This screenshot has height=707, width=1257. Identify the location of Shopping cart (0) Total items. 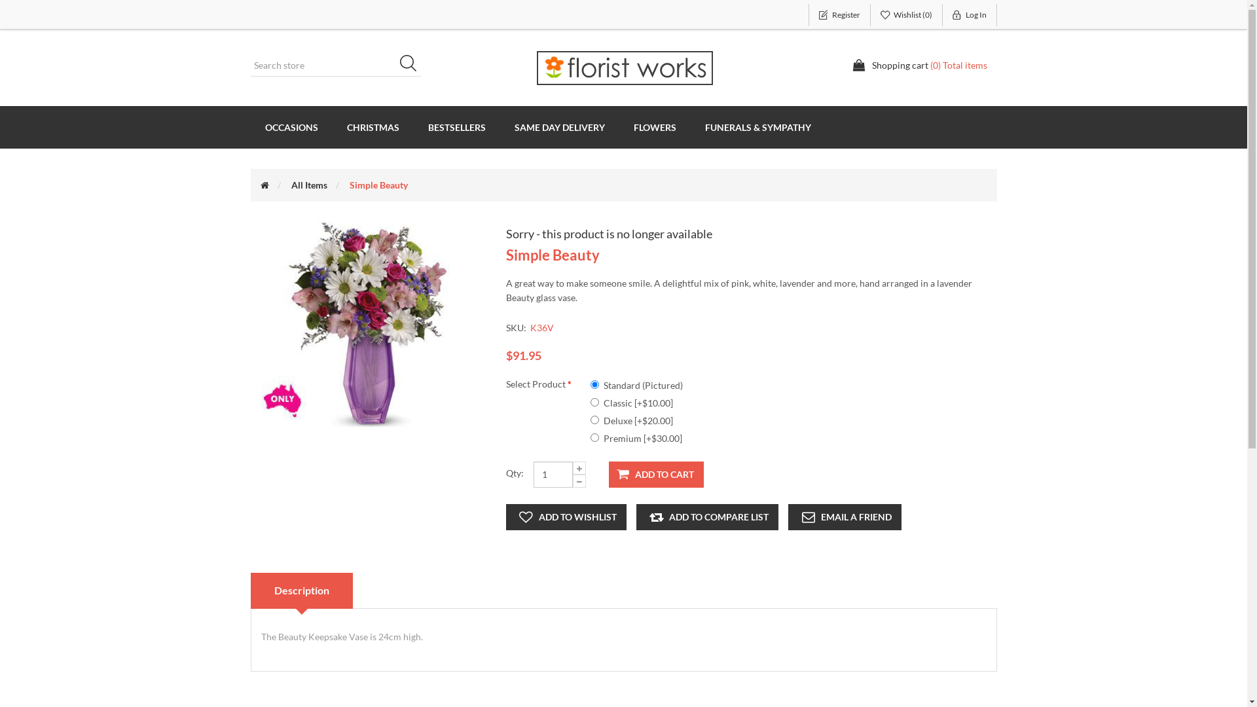
(920, 65).